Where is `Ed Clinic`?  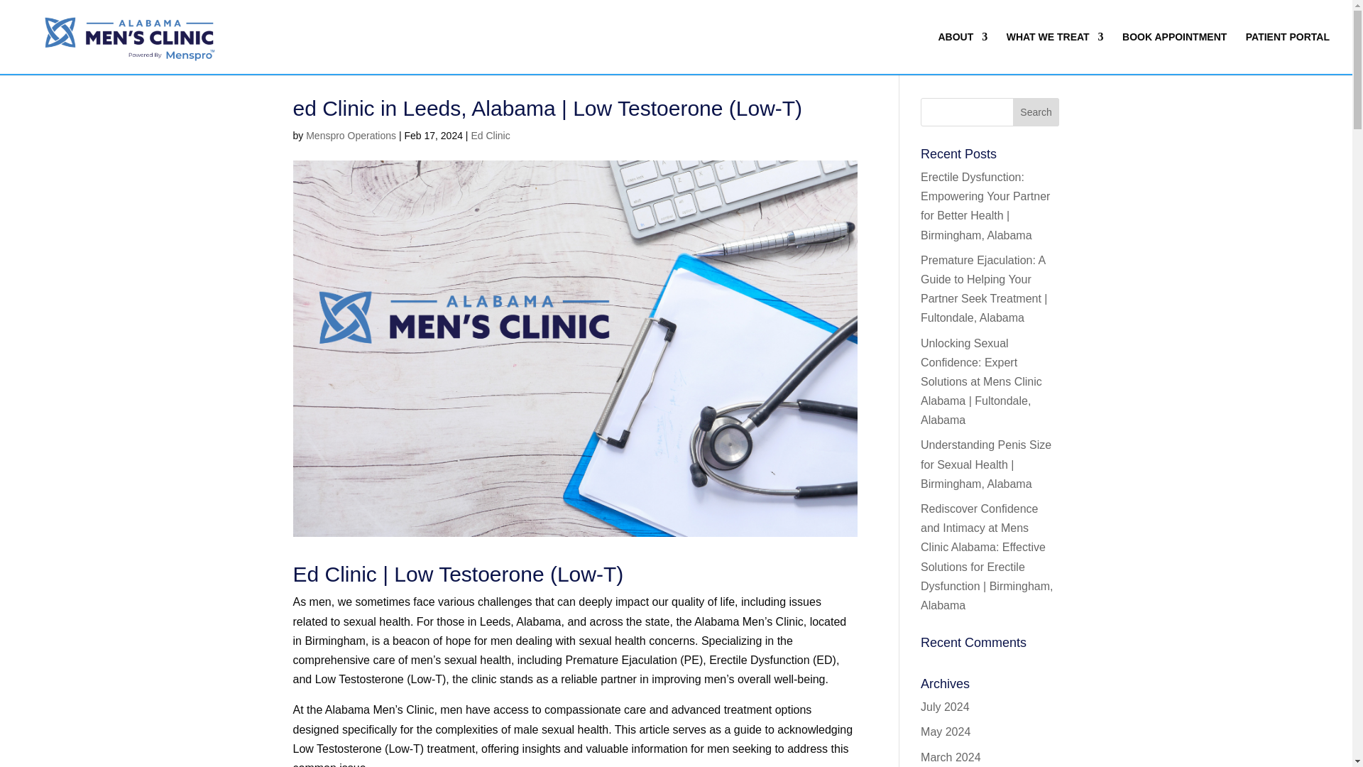 Ed Clinic is located at coordinates (490, 135).